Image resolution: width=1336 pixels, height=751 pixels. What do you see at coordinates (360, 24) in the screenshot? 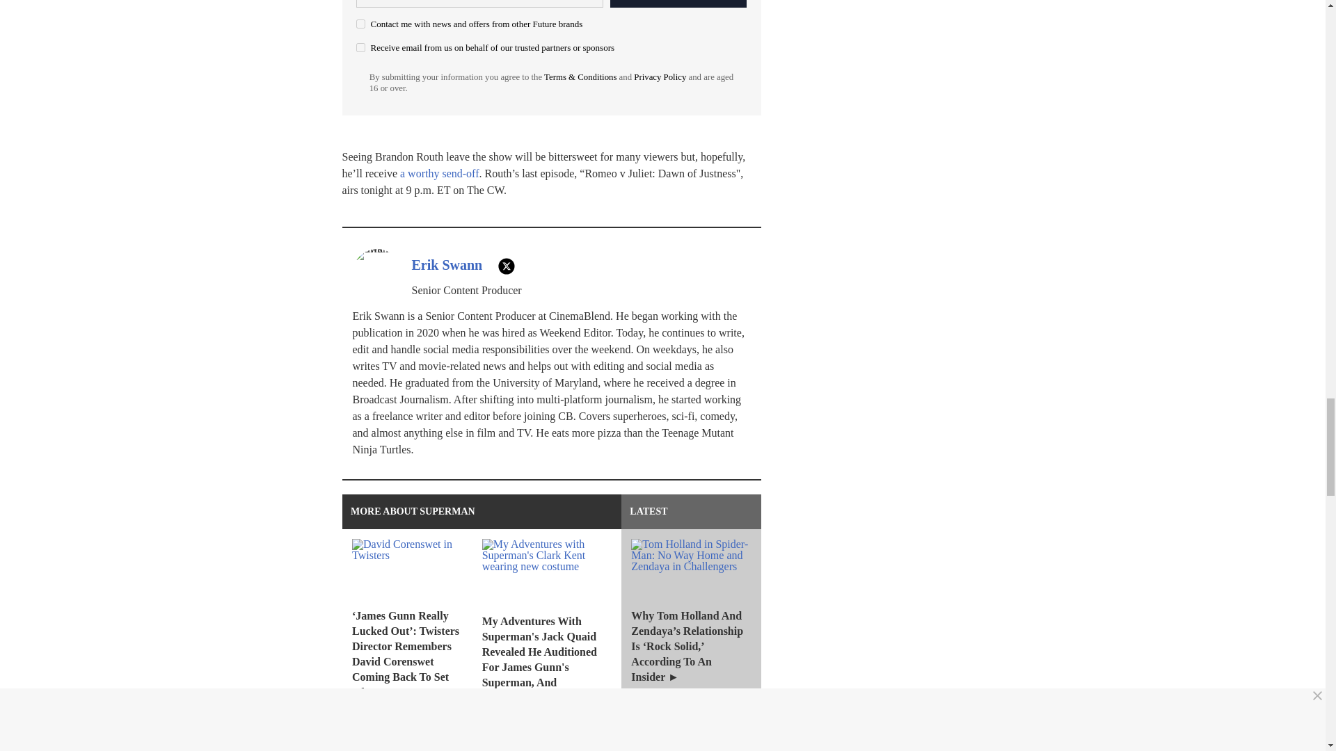
I see `on` at bounding box center [360, 24].